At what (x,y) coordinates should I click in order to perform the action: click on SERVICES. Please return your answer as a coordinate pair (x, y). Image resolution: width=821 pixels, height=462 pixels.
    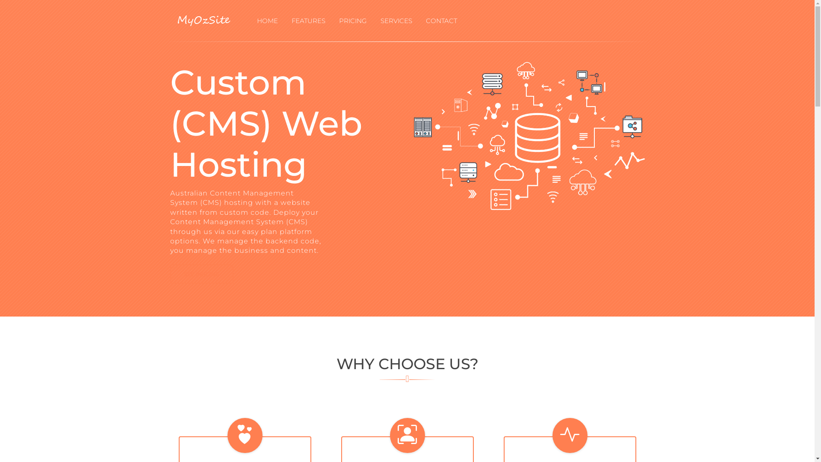
    Looking at the image, I should click on (396, 21).